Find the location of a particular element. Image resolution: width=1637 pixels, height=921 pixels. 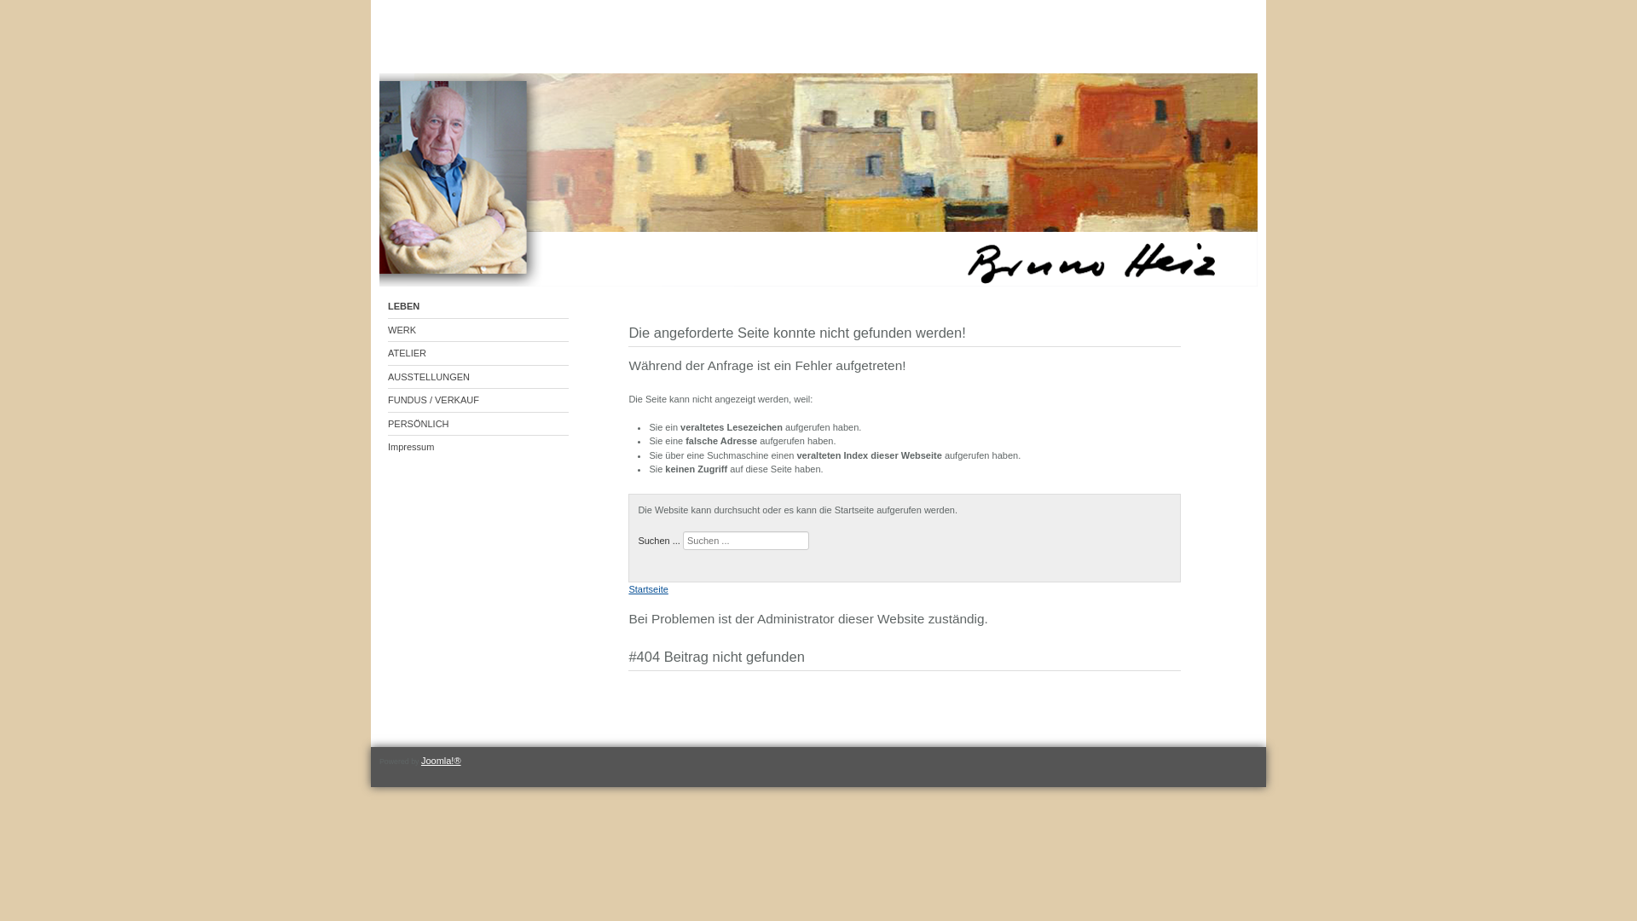

Impressum is located at coordinates (478, 447).